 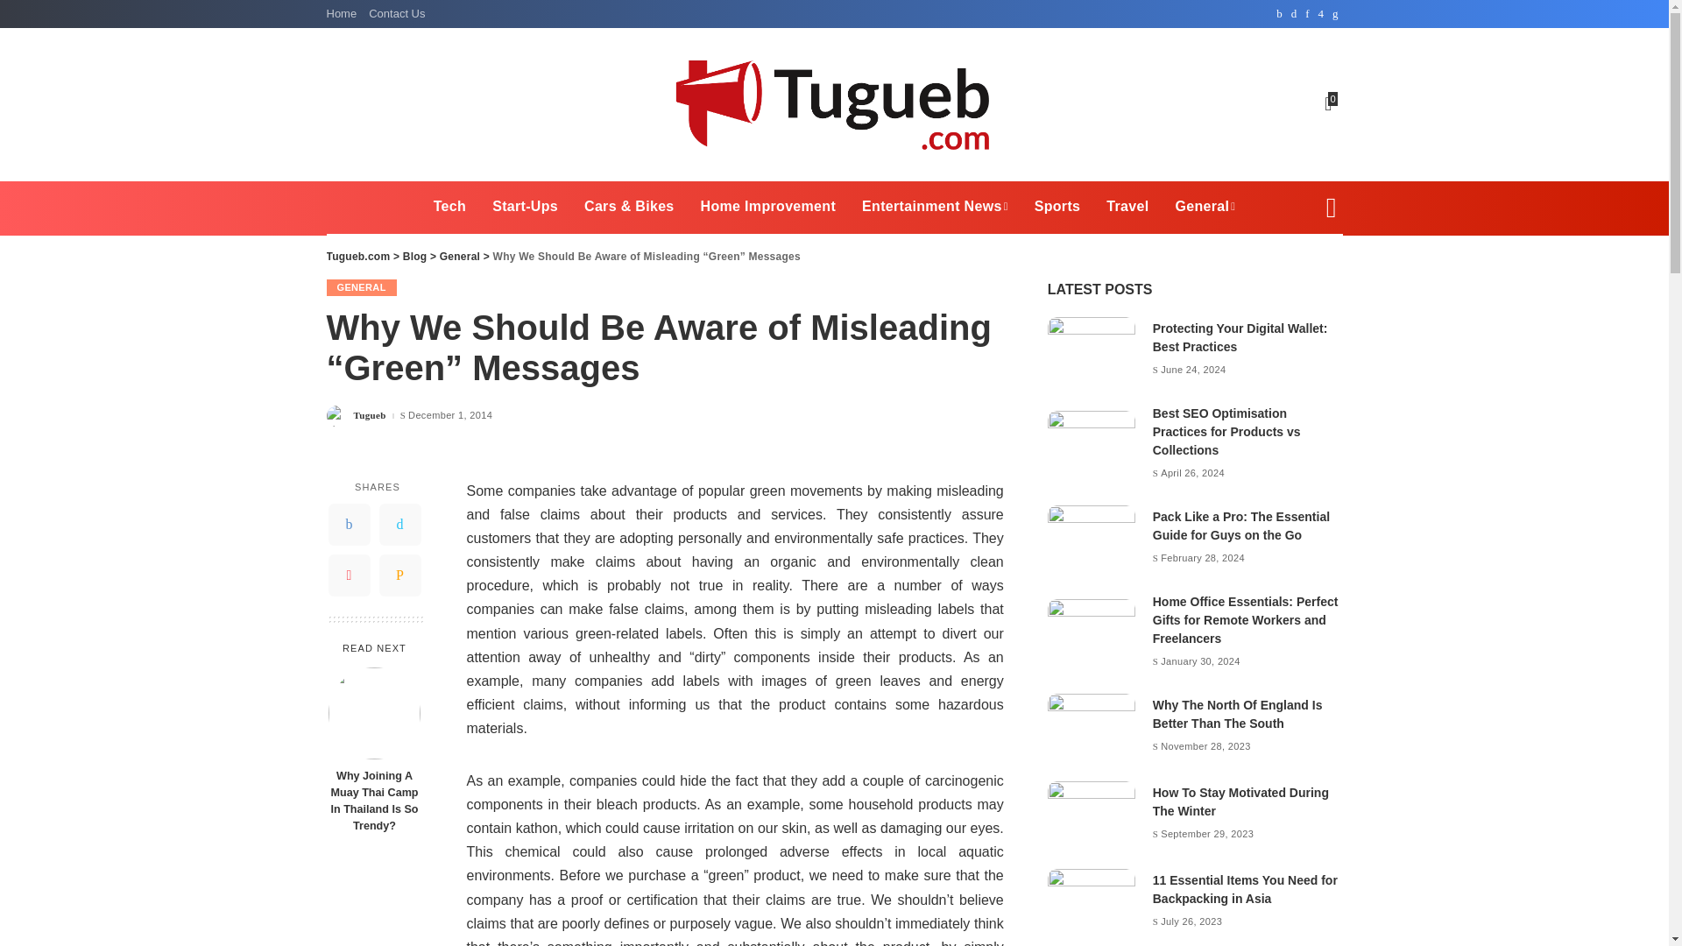 What do you see at coordinates (357, 257) in the screenshot?
I see `Go to Tugueb.com.` at bounding box center [357, 257].